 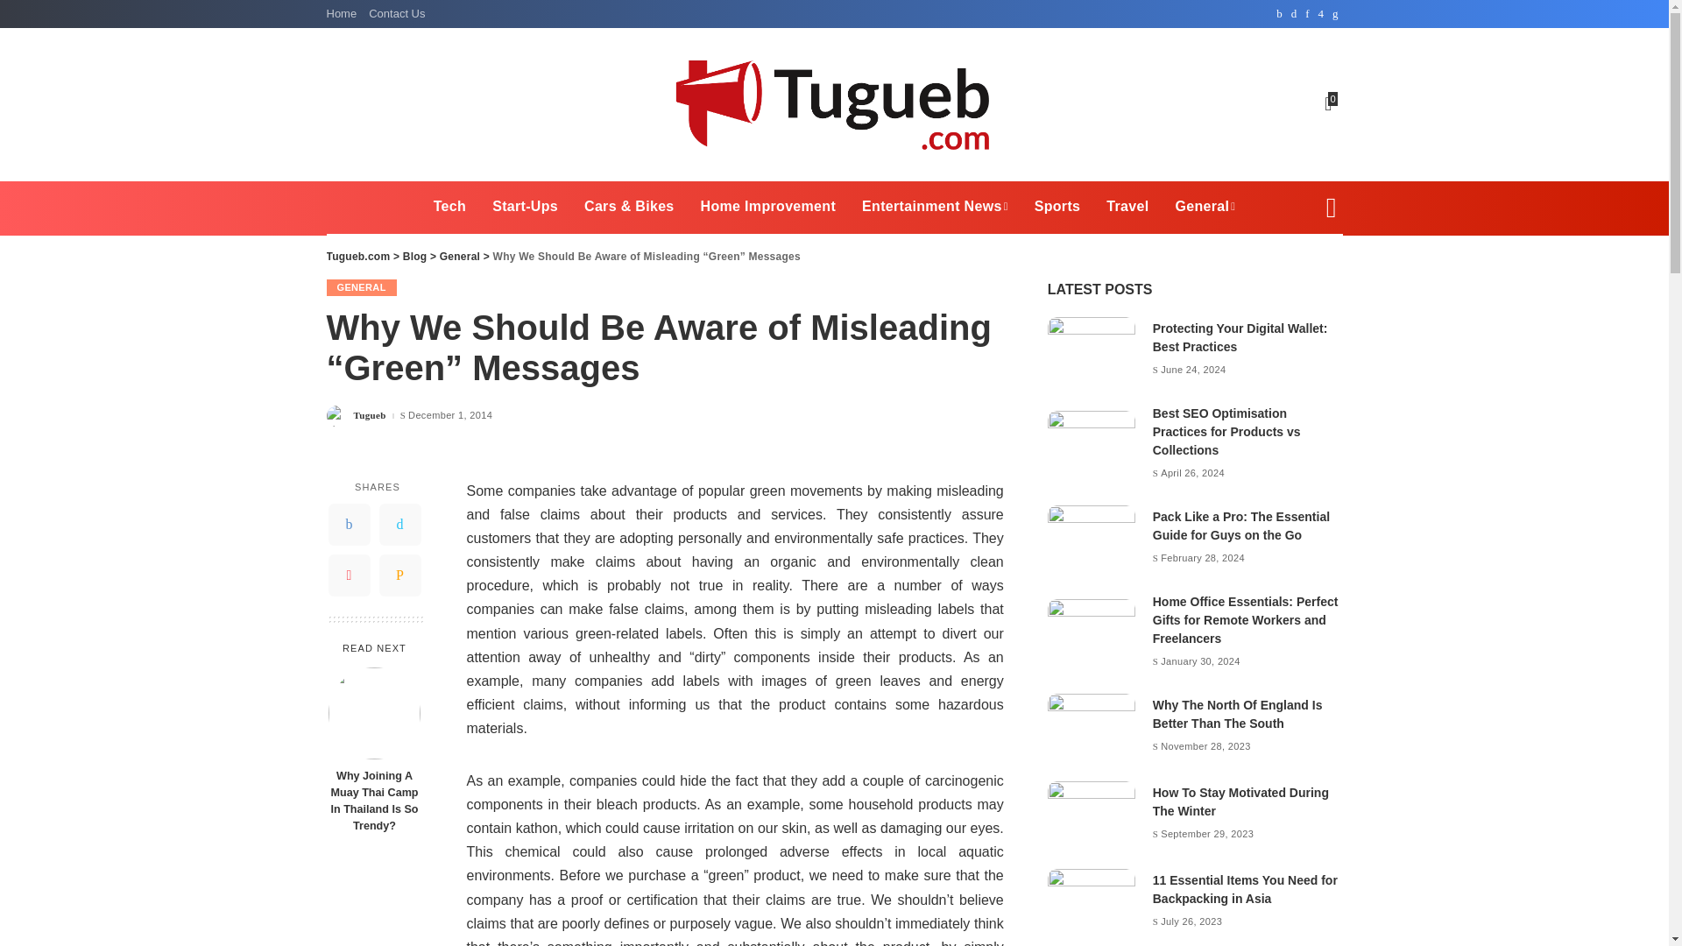 What do you see at coordinates (357, 257) in the screenshot?
I see `Go to Tugueb.com.` at bounding box center [357, 257].